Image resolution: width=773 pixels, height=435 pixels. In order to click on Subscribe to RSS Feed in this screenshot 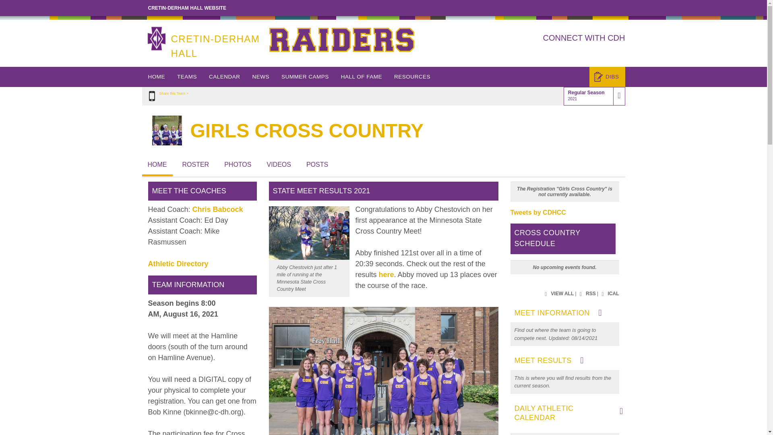, I will do `click(587, 294)`.